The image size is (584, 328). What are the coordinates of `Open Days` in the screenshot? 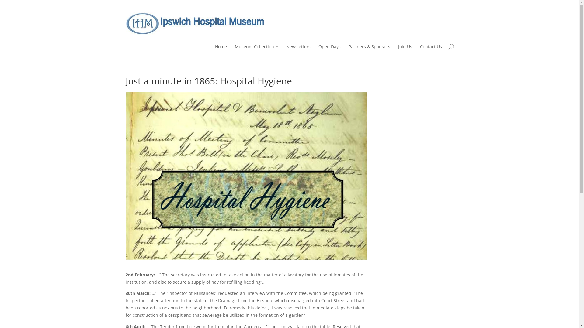 It's located at (329, 51).